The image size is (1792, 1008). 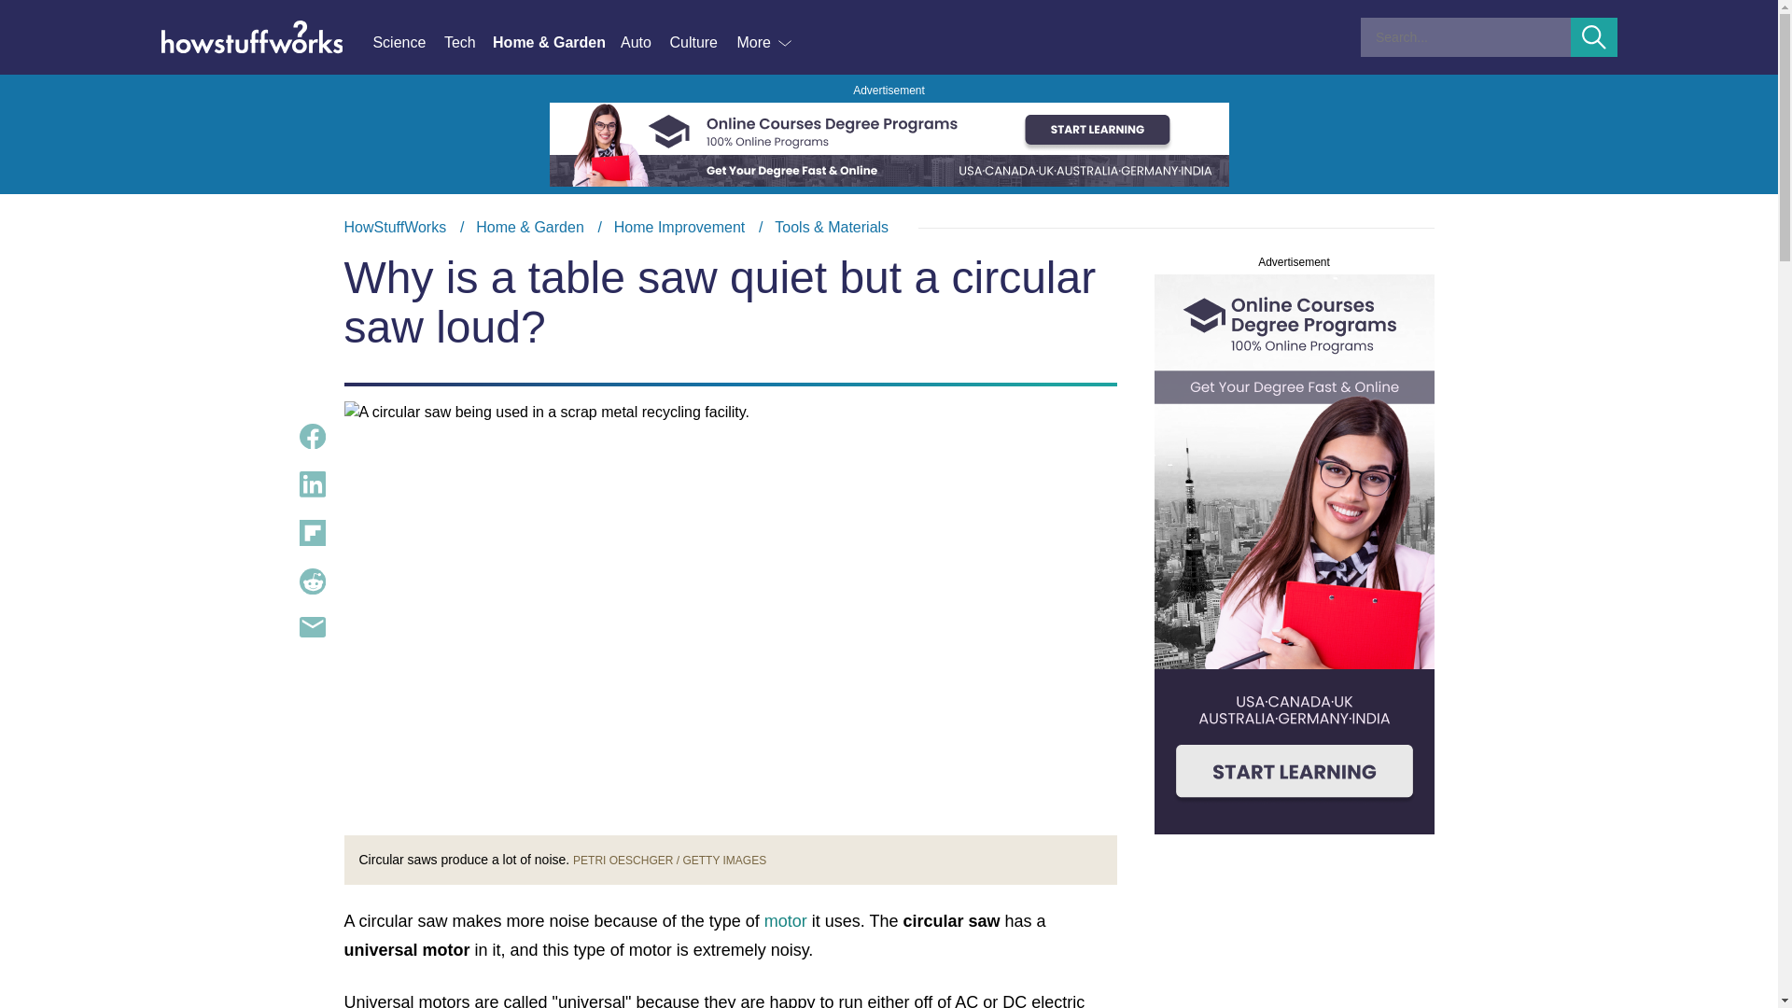 What do you see at coordinates (312, 626) in the screenshot?
I see `Share Content via Email` at bounding box center [312, 626].